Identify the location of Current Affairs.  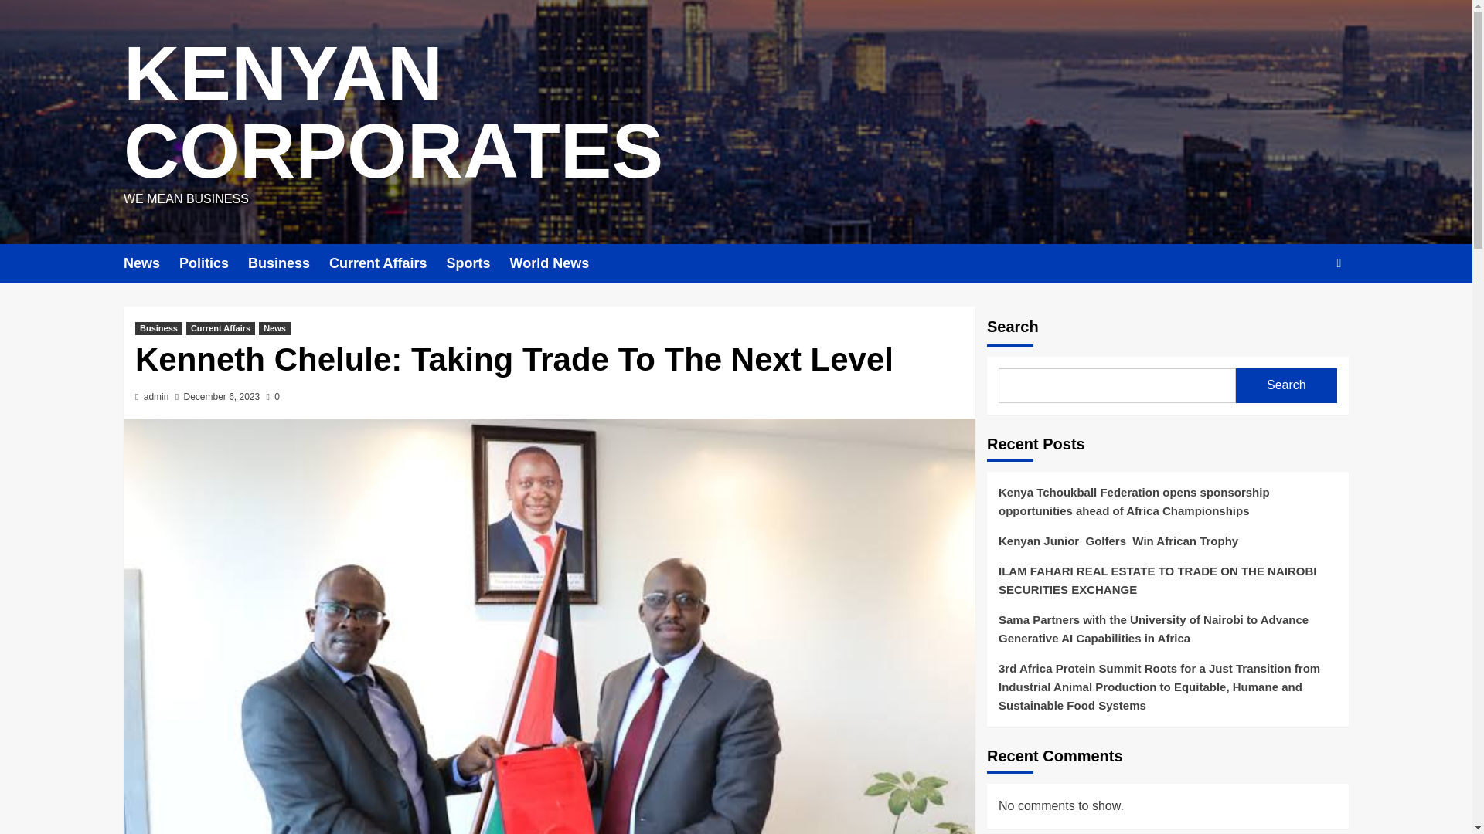
(221, 328).